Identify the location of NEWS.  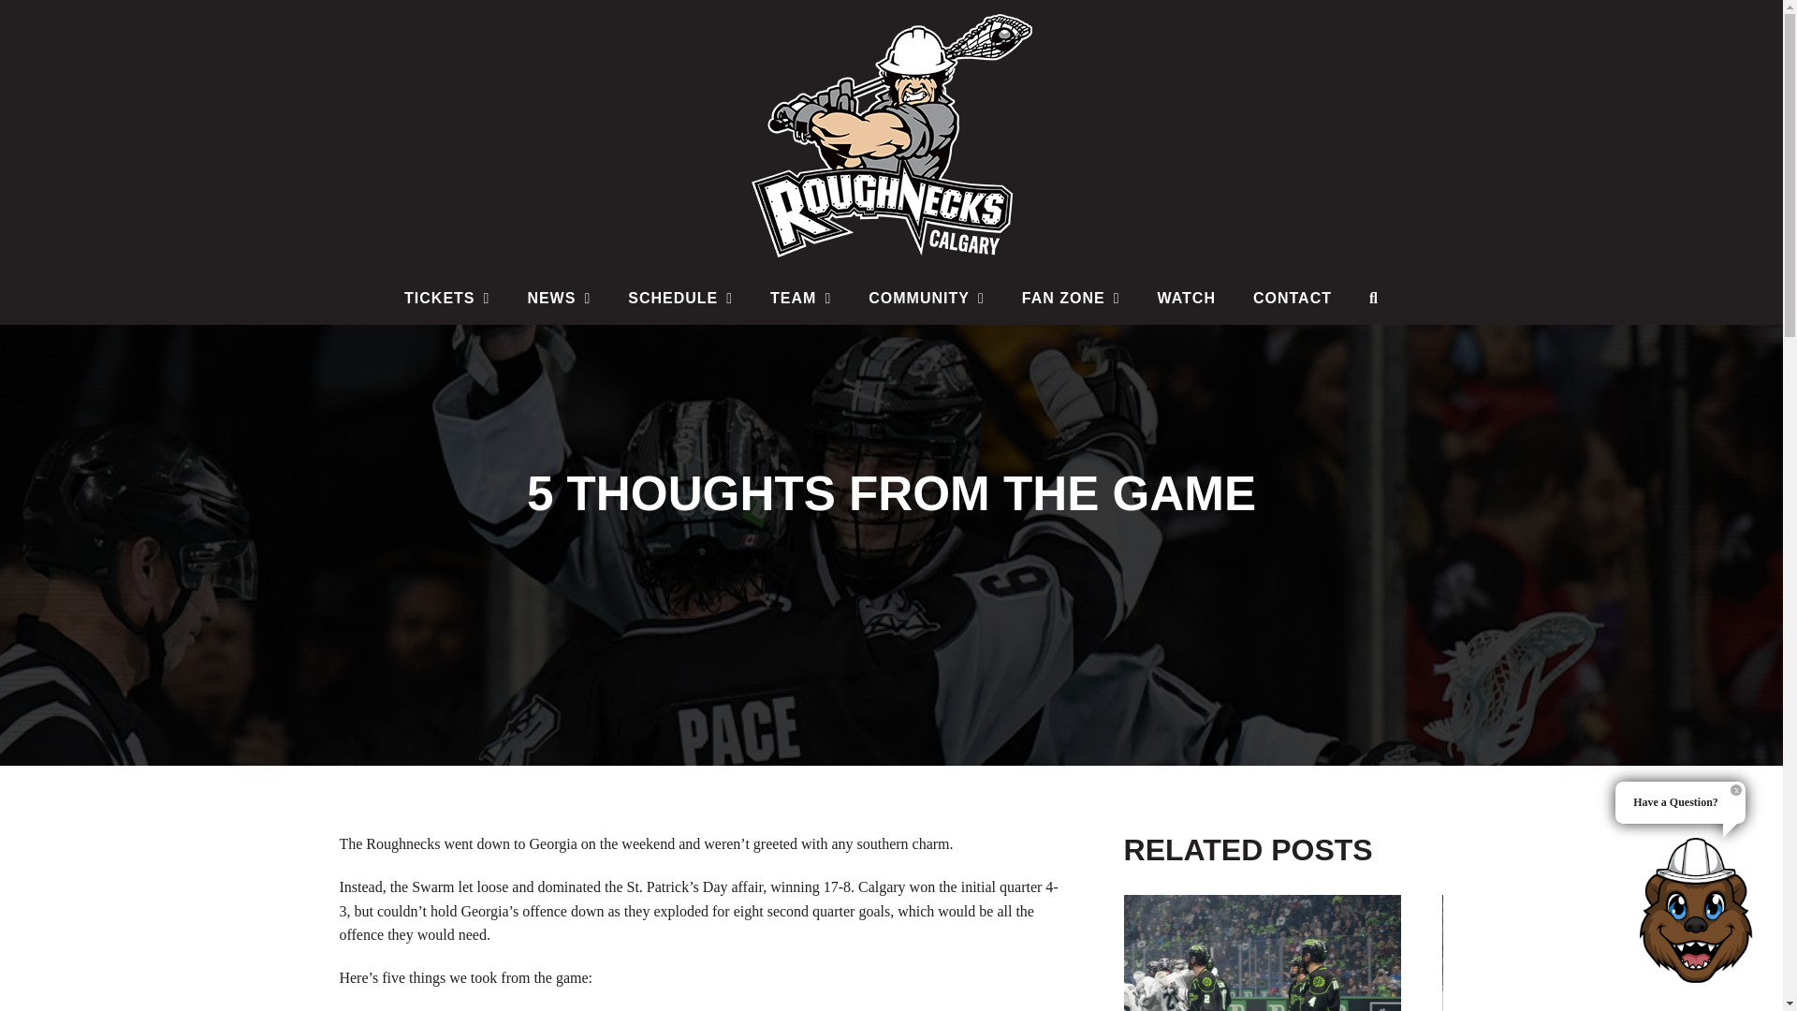
(558, 298).